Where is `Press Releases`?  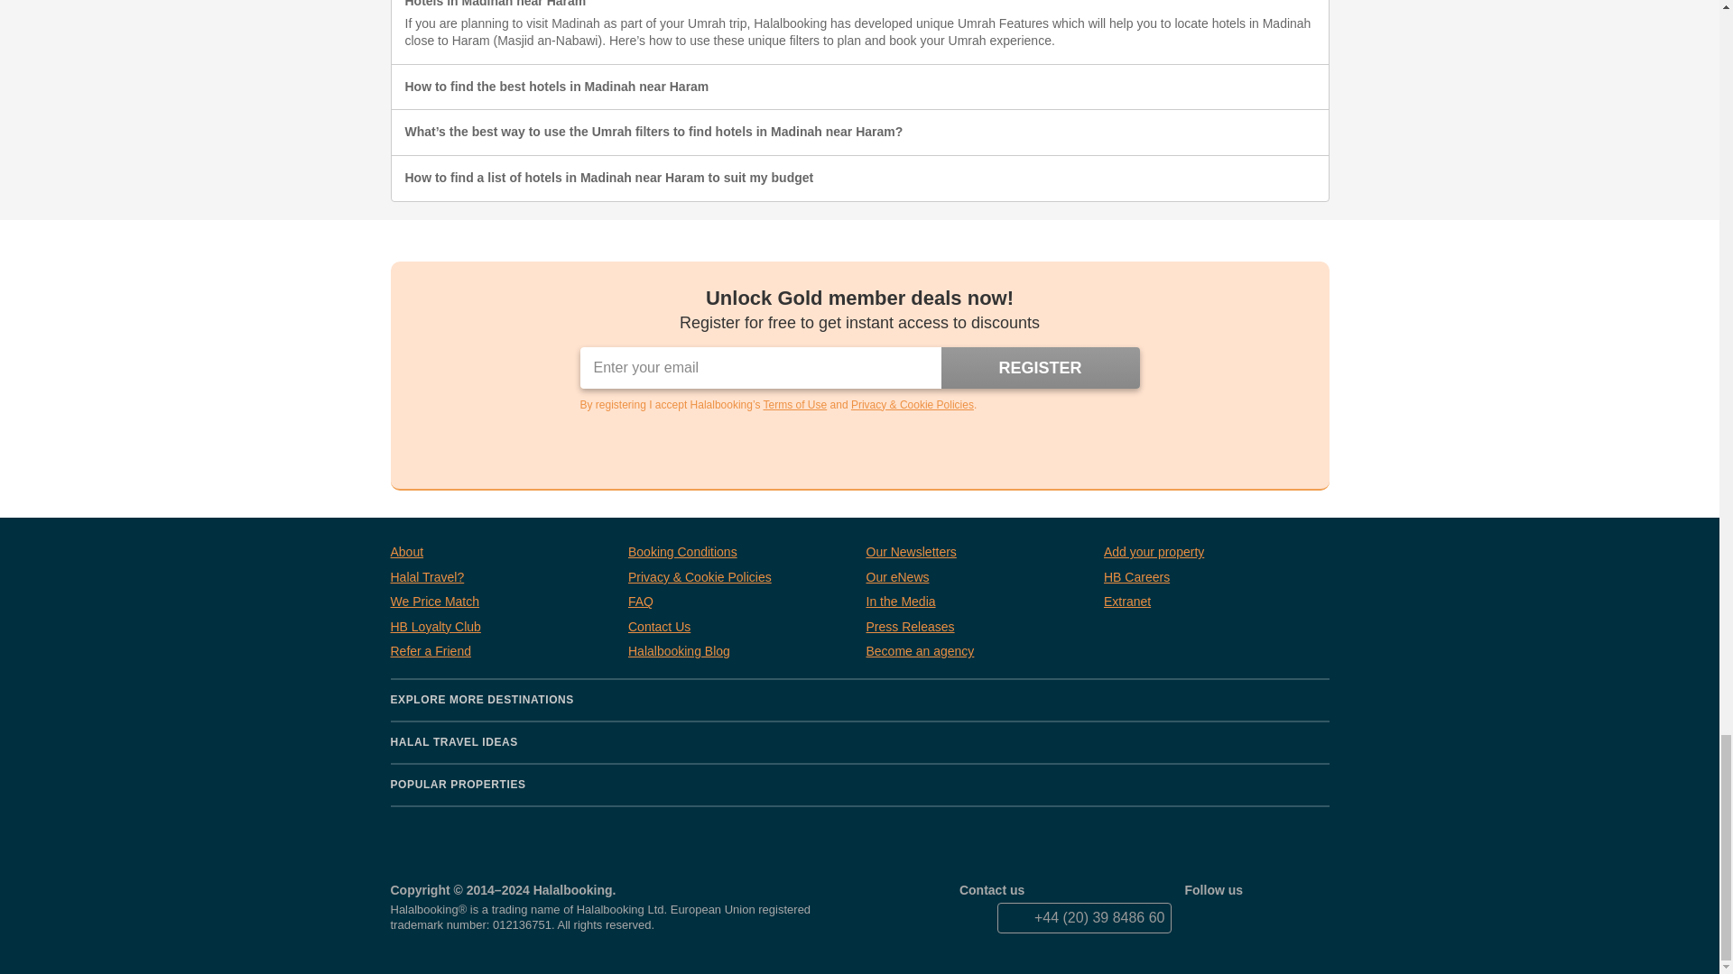 Press Releases is located at coordinates (910, 628).